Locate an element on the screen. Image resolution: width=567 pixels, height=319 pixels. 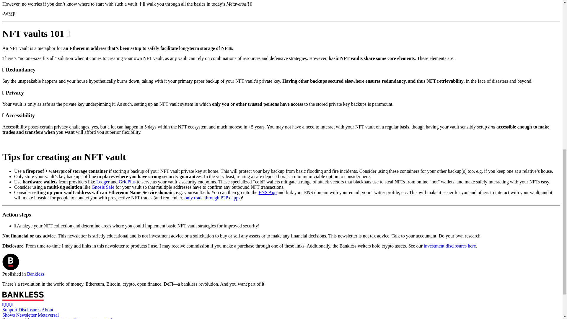
ENS App is located at coordinates (268, 192).